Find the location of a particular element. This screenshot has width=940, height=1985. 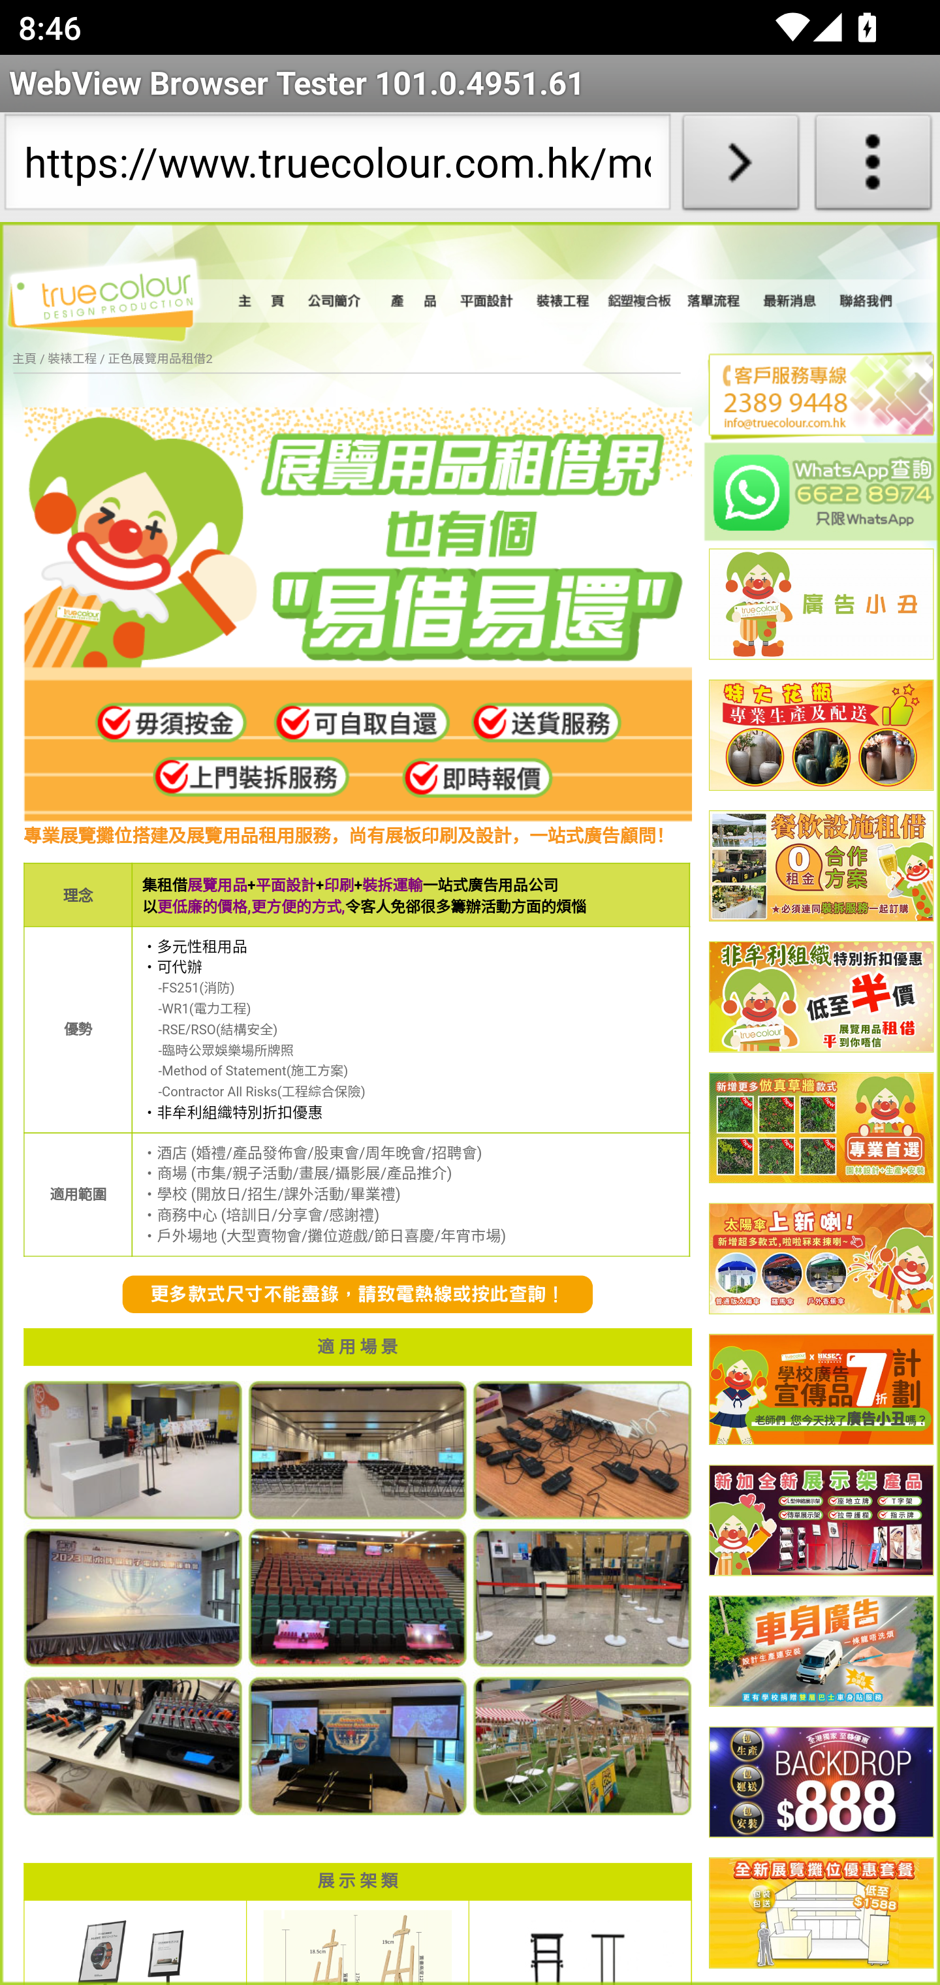

banner-%E5%B1%95%E6%9C%83 is located at coordinates (821, 1914).